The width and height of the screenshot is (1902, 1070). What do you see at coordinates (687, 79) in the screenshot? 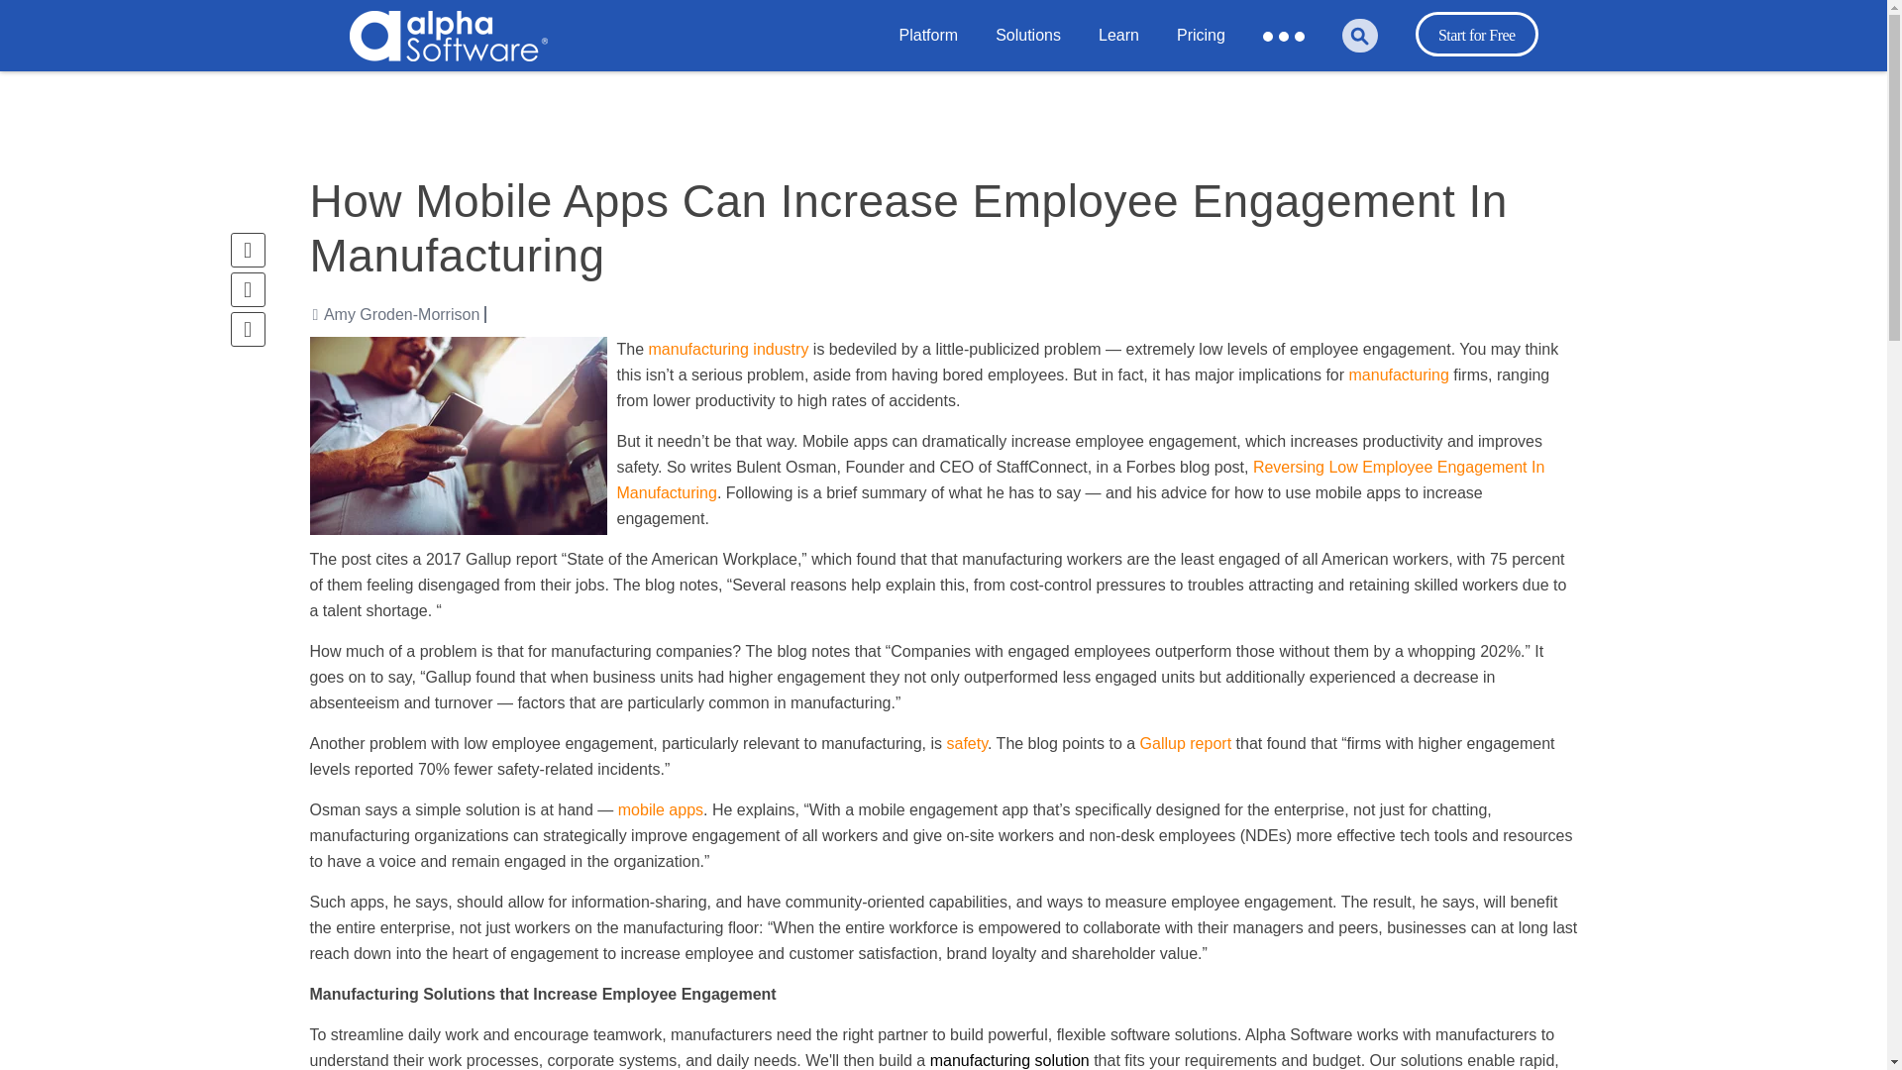
I see `Manufacturing` at bounding box center [687, 79].